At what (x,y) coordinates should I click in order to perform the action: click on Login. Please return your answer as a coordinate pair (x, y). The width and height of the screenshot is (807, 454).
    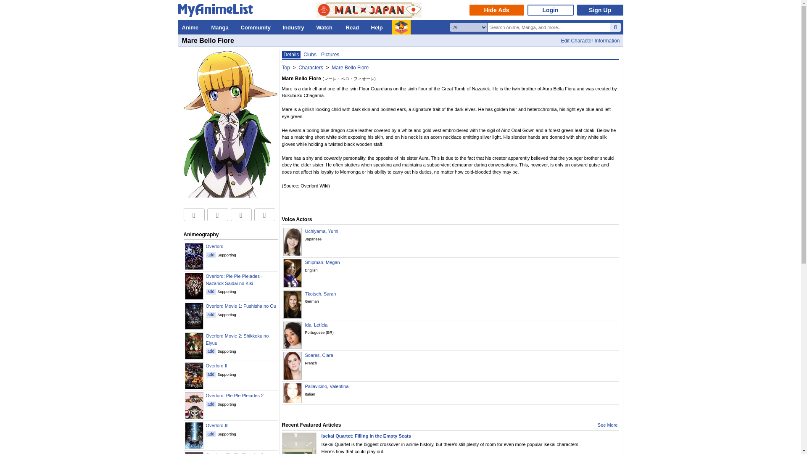
    Looking at the image, I should click on (550, 10).